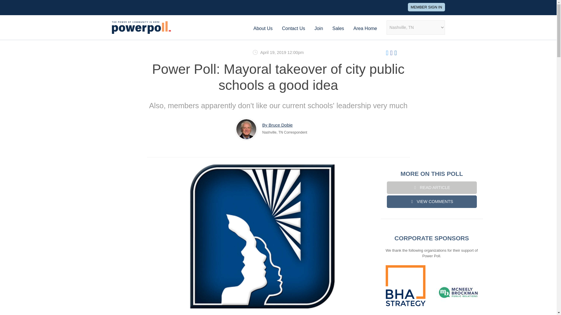 The height and width of the screenshot is (315, 561). What do you see at coordinates (338, 28) in the screenshot?
I see `Sales` at bounding box center [338, 28].